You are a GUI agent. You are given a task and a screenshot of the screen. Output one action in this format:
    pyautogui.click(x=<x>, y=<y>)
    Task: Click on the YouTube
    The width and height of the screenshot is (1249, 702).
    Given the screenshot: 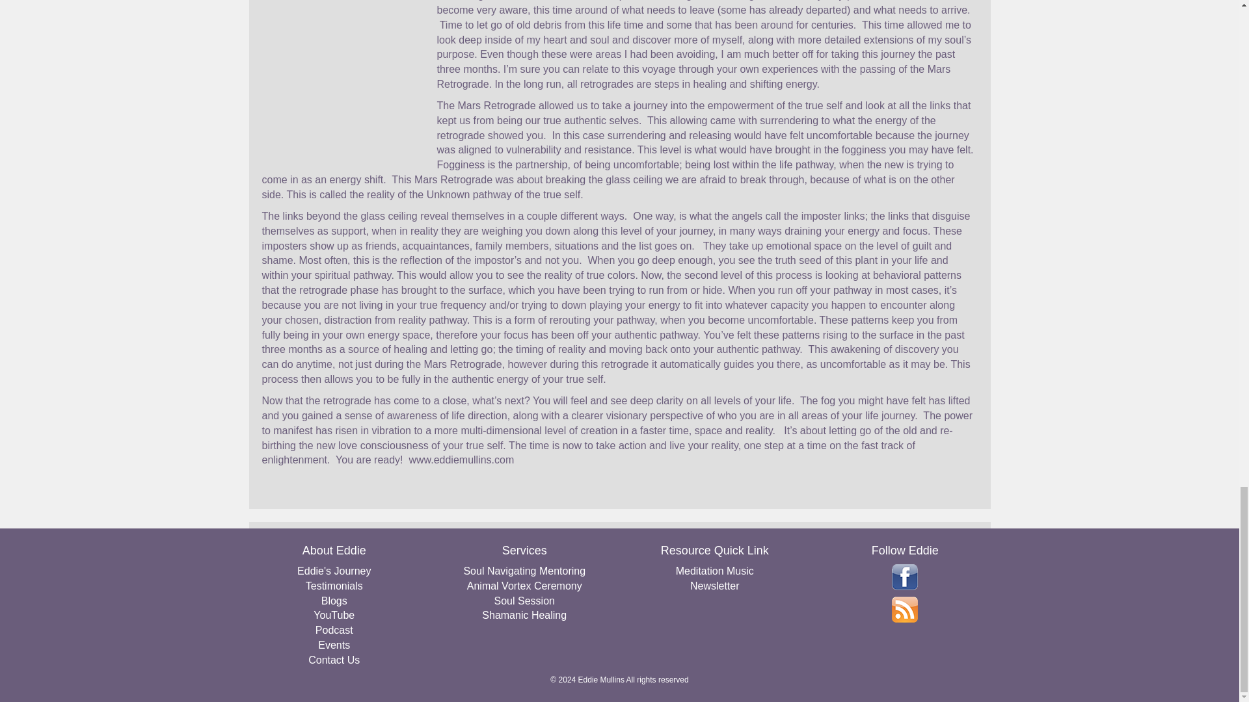 What is the action you would take?
    pyautogui.click(x=334, y=616)
    